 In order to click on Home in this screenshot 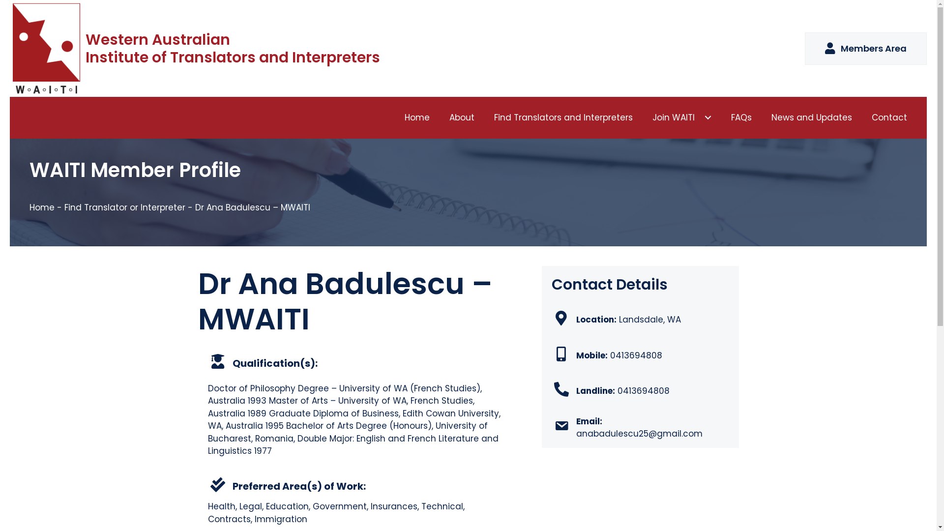, I will do `click(42, 207)`.